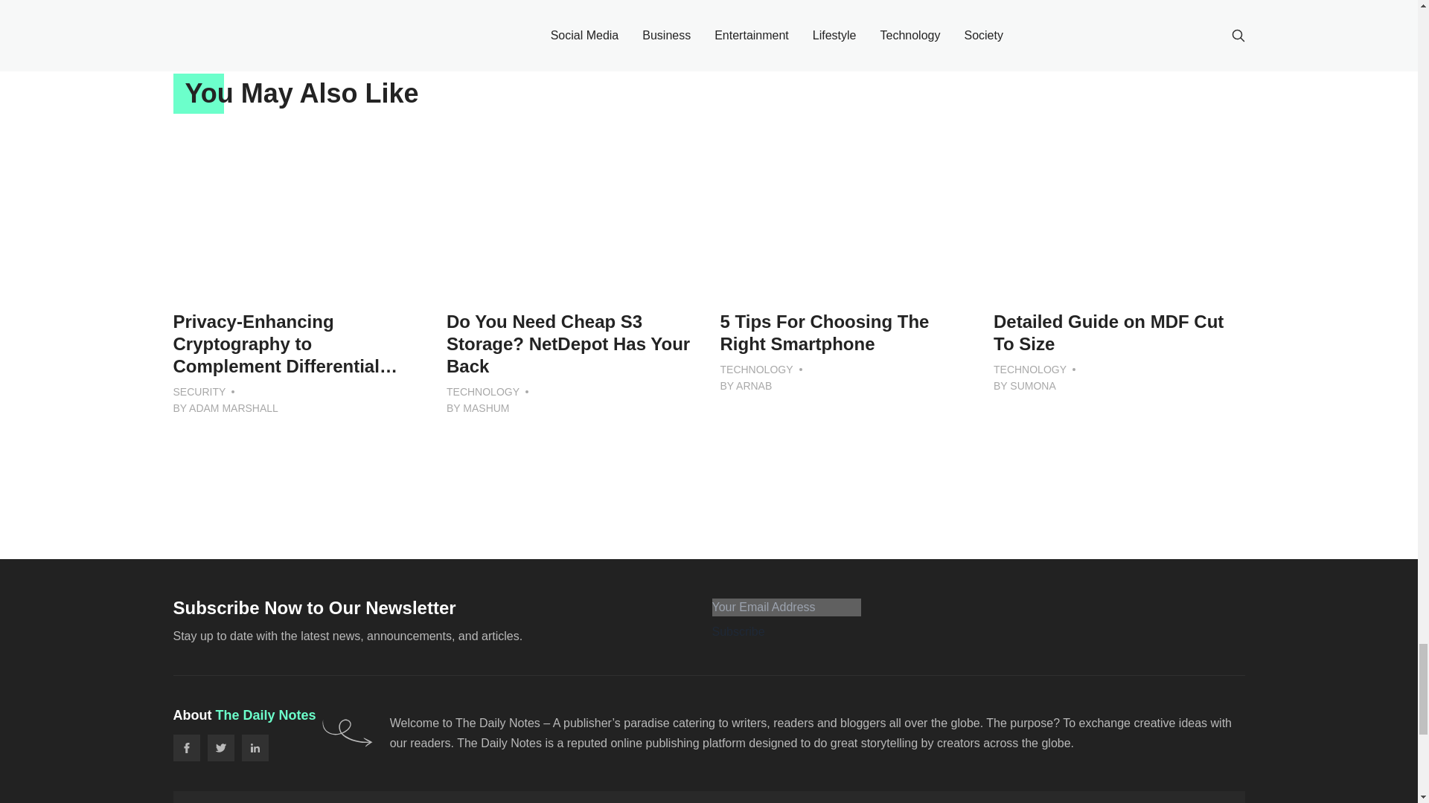  What do you see at coordinates (738, 632) in the screenshot?
I see `Subscribe` at bounding box center [738, 632].